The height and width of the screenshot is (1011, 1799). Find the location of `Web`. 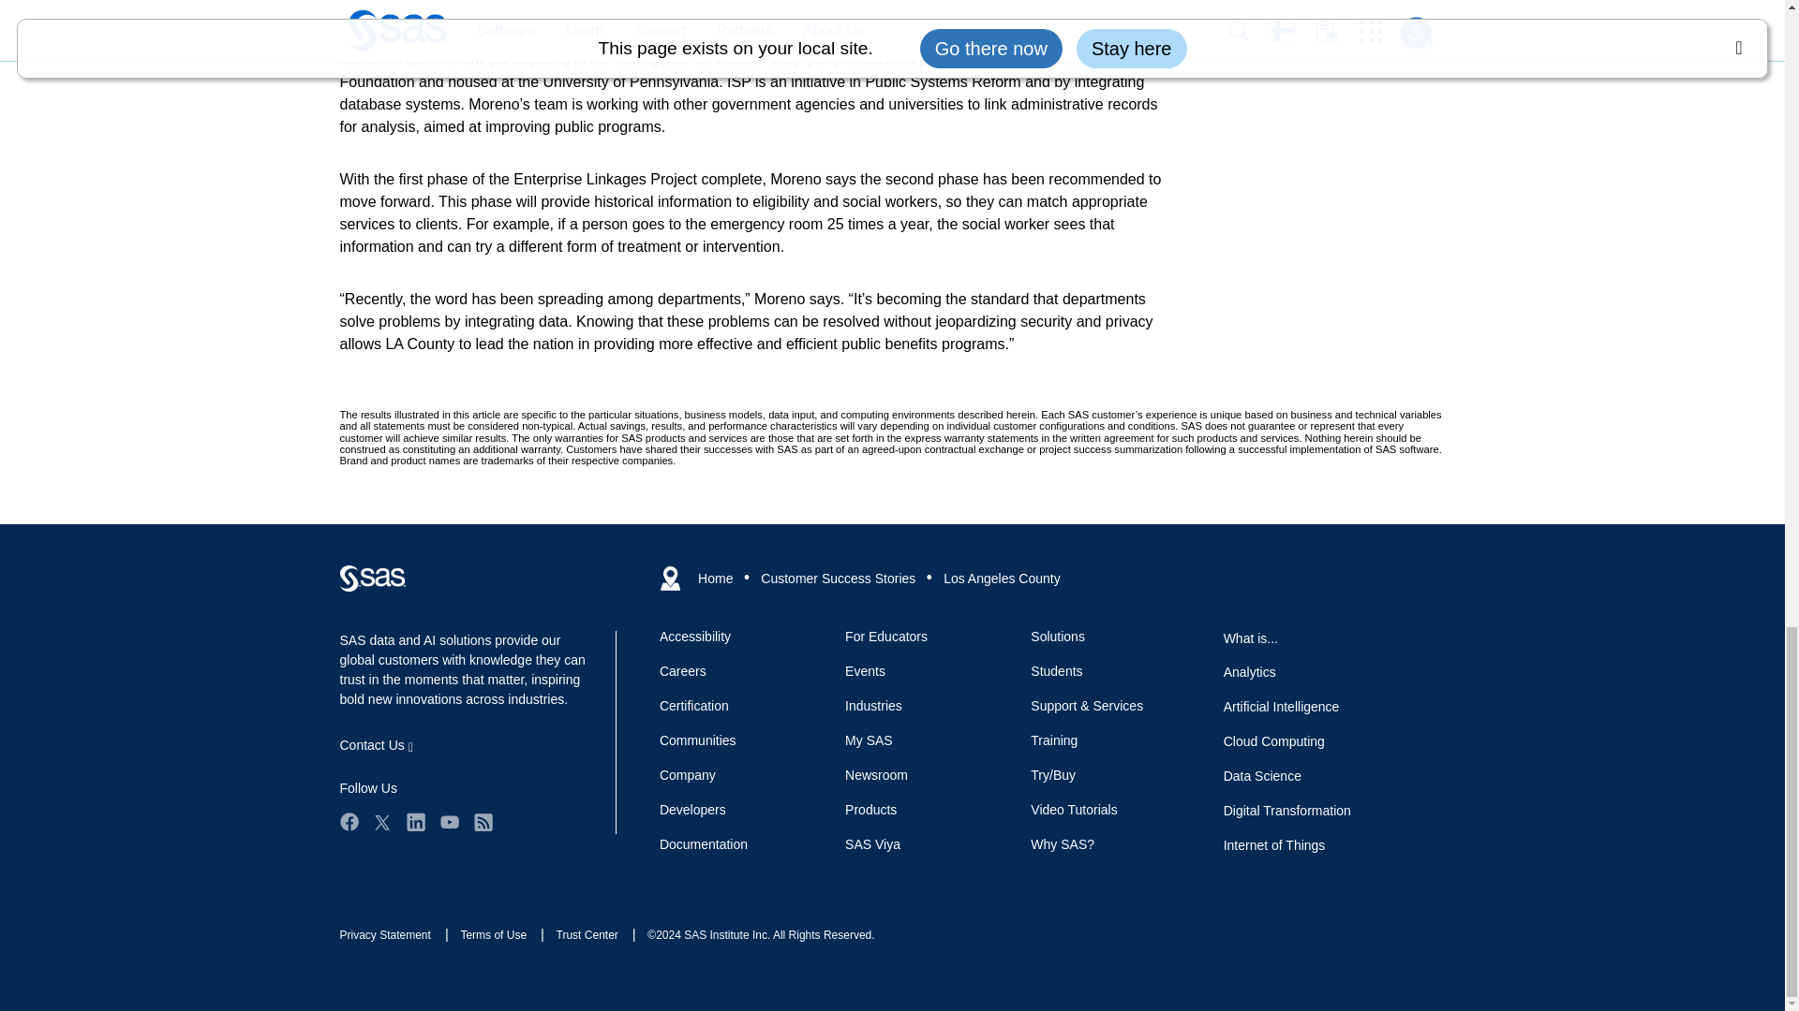

Web is located at coordinates (372, 578).